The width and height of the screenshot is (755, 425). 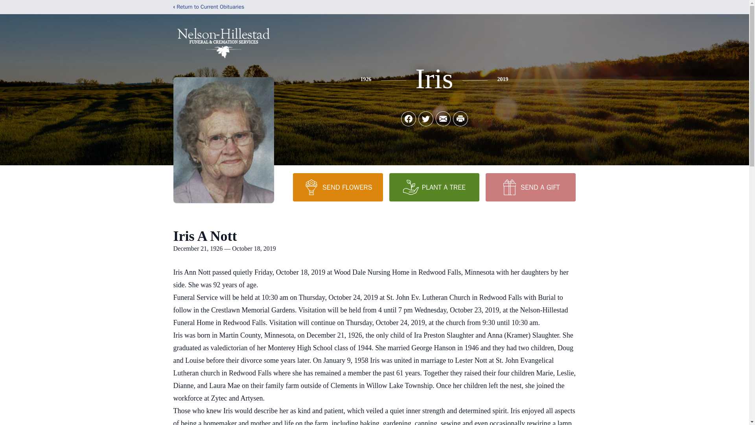 I want to click on SEND FLOWERS, so click(x=337, y=187).